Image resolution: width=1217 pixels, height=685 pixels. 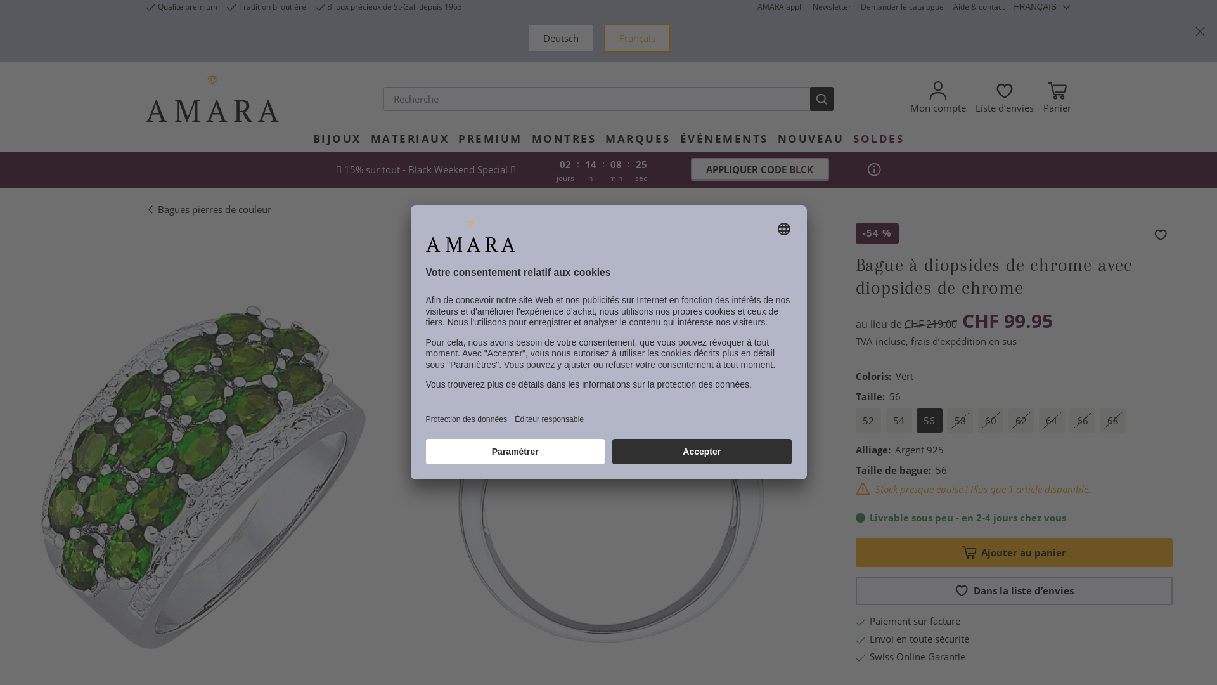 I want to click on BIJOUX, so click(x=337, y=138).